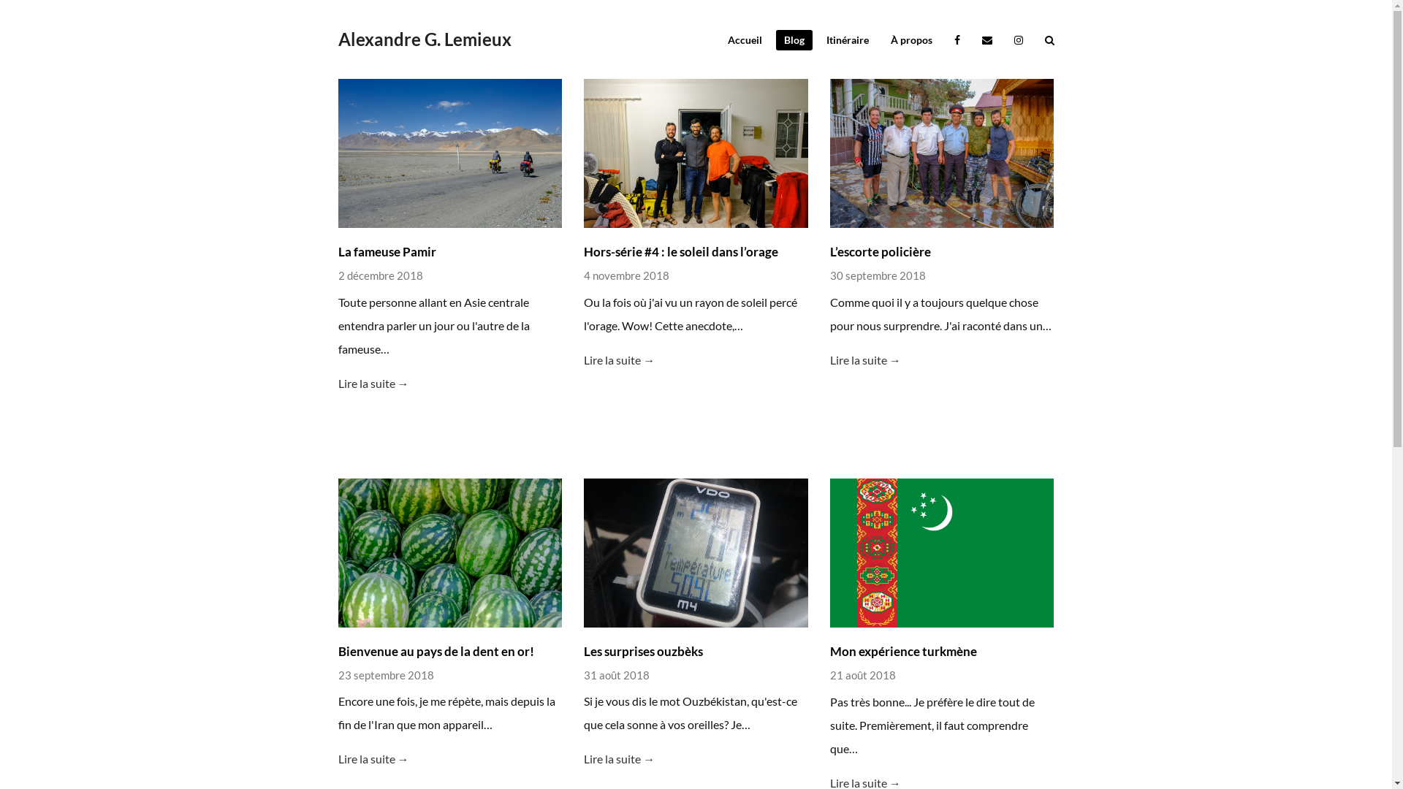  Describe the element at coordinates (450, 553) in the screenshot. I see `Bienvenue au pays de la dent en or!` at that location.